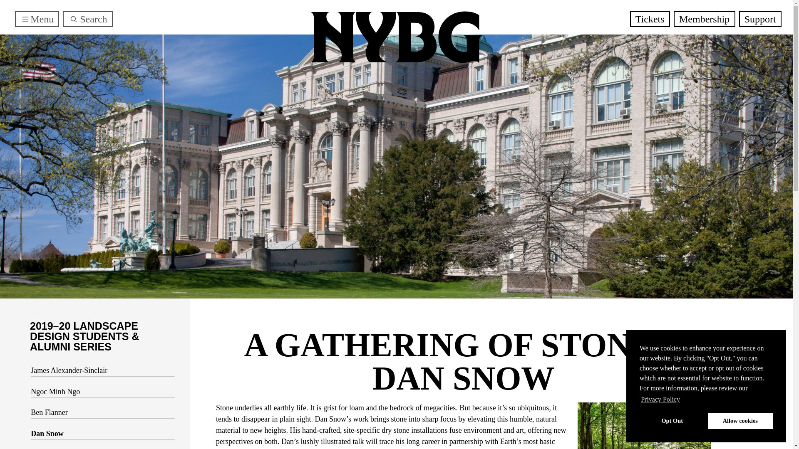 Image resolution: width=799 pixels, height=449 pixels. Describe the element at coordinates (660, 400) in the screenshot. I see `Privacy Policy` at that location.